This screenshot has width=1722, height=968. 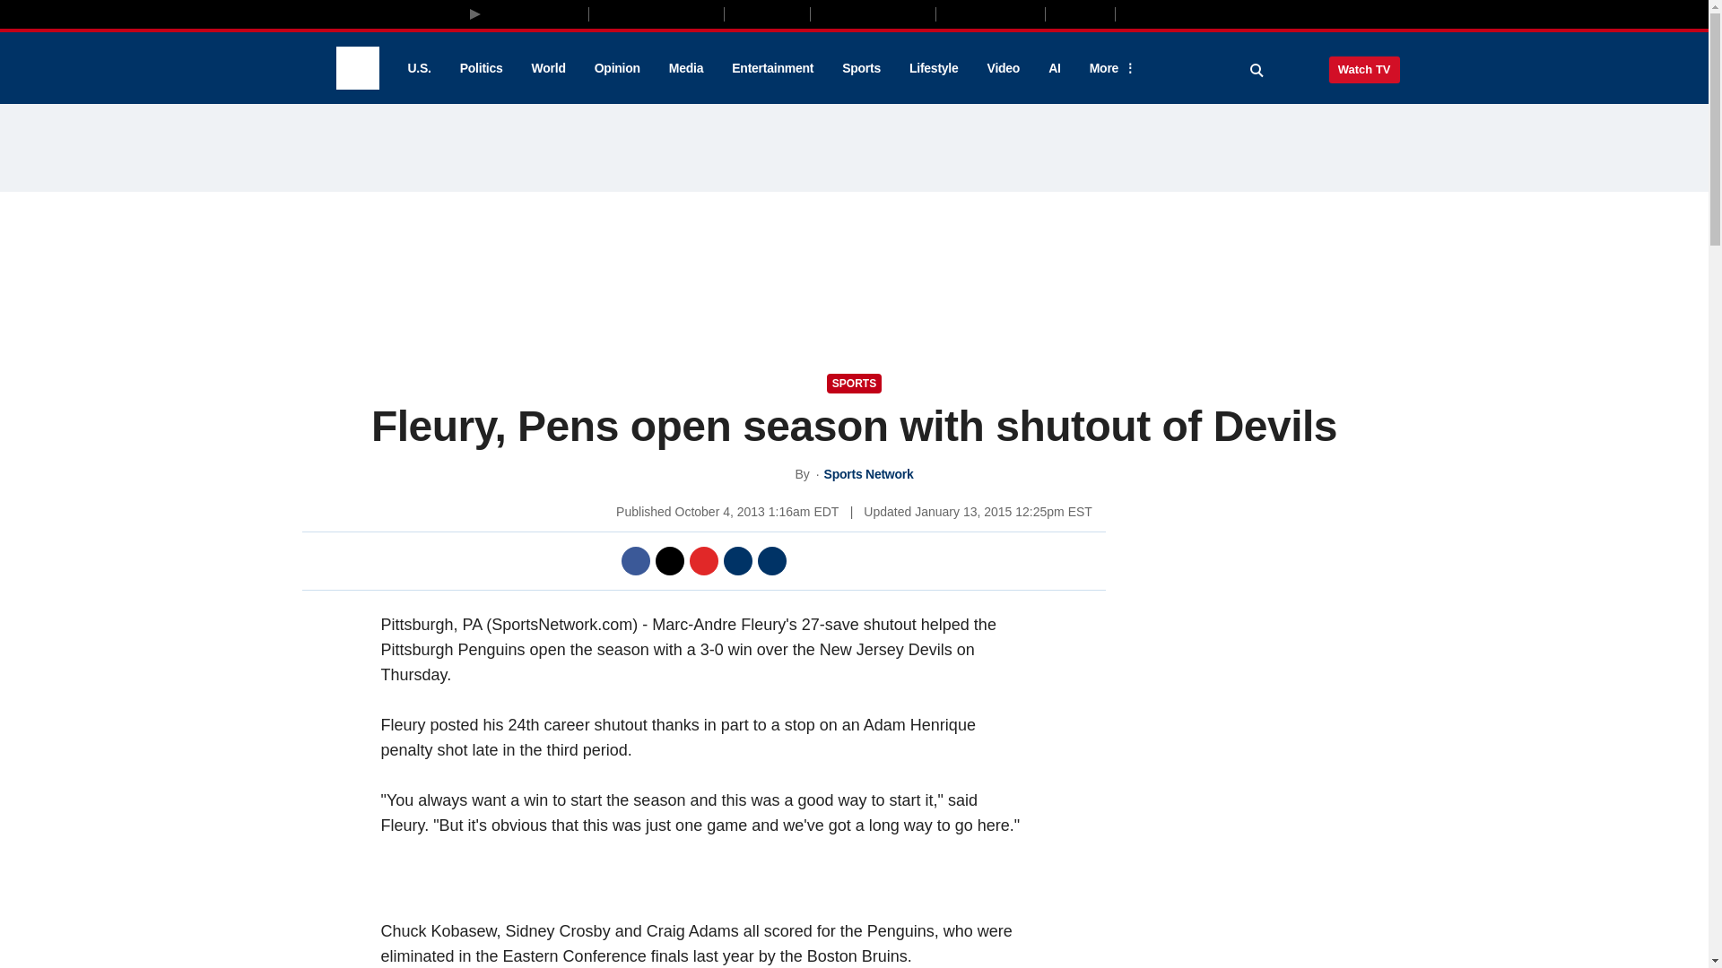 I want to click on Politics, so click(x=482, y=68).